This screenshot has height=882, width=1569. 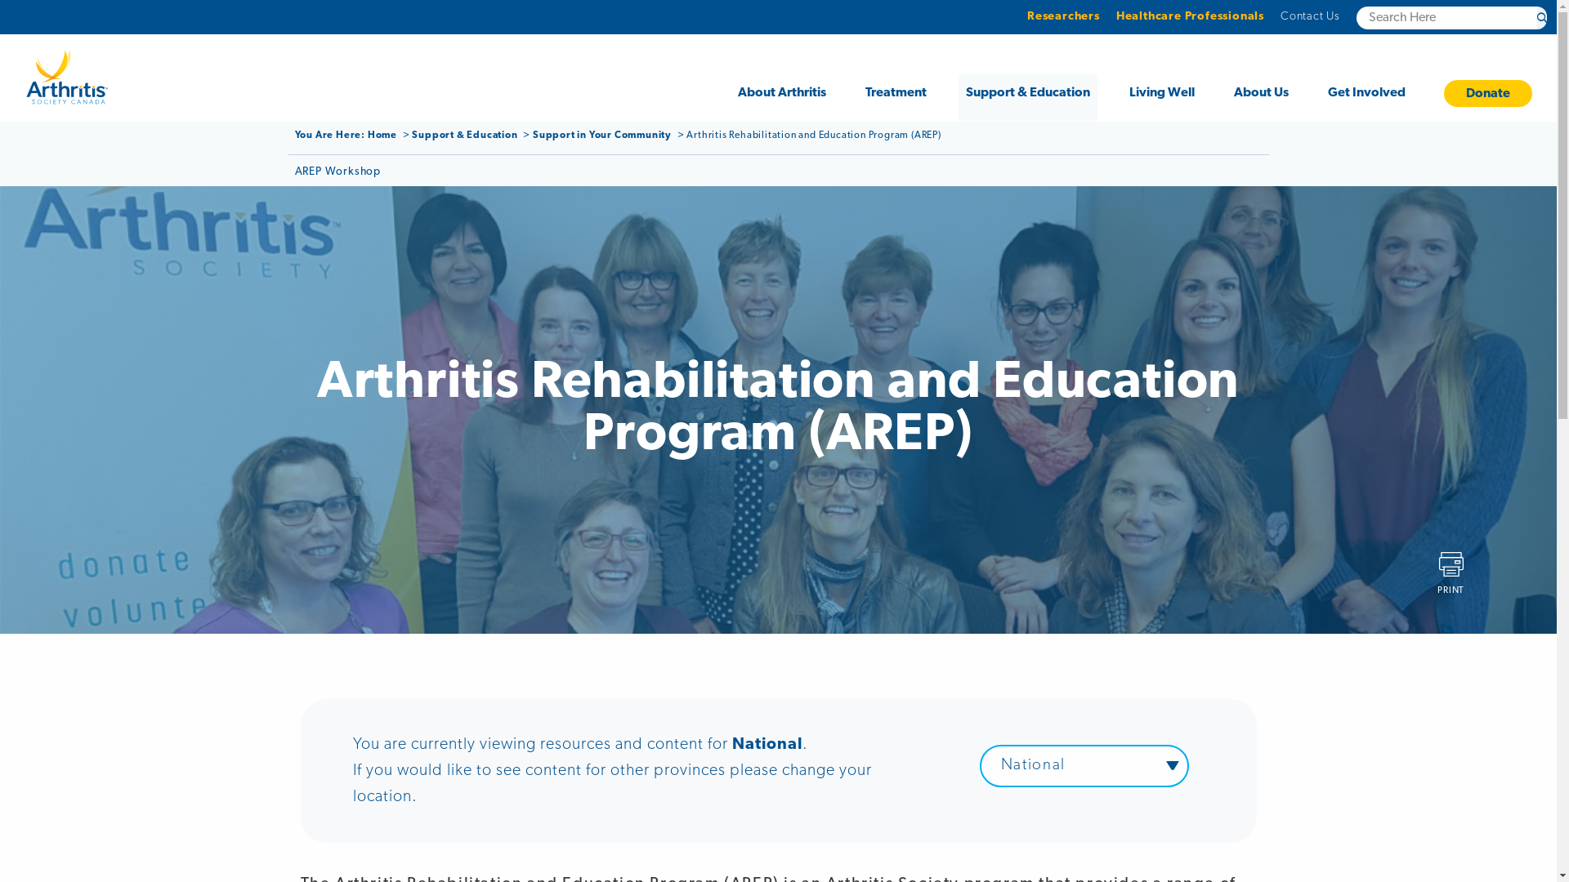 What do you see at coordinates (384, 136) in the screenshot?
I see `Home` at bounding box center [384, 136].